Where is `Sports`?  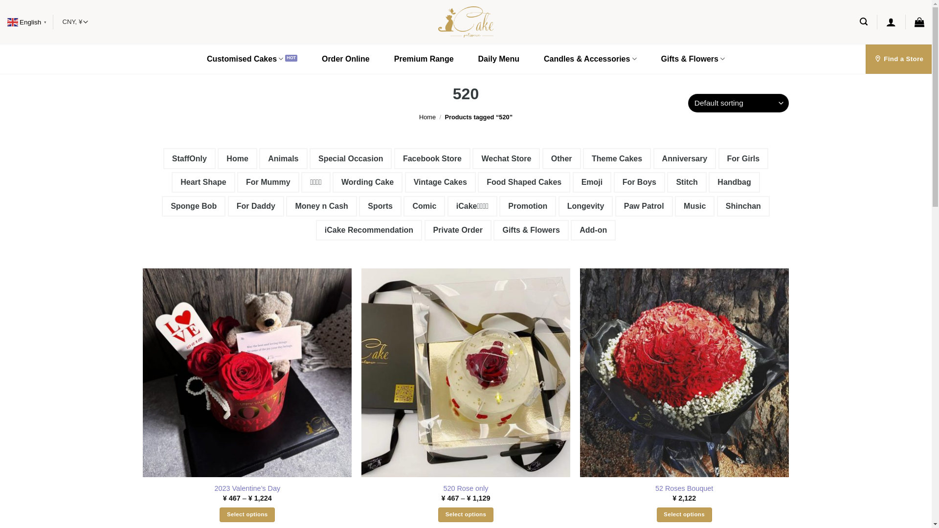 Sports is located at coordinates (380, 206).